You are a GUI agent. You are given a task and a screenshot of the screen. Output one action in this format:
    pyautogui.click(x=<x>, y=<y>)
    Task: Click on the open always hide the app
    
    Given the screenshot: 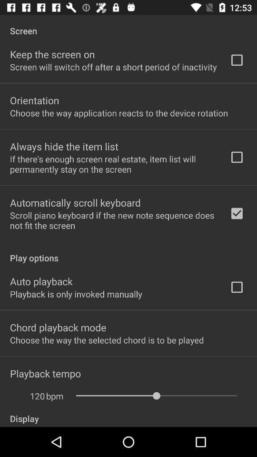 What is the action you would take?
    pyautogui.click(x=64, y=146)
    